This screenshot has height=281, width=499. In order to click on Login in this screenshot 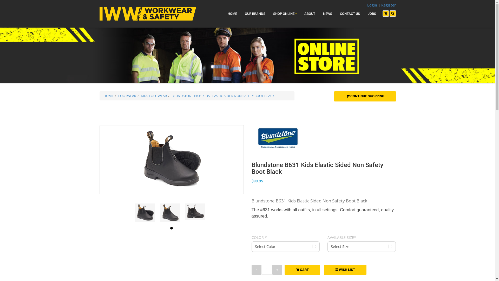, I will do `click(372, 5)`.